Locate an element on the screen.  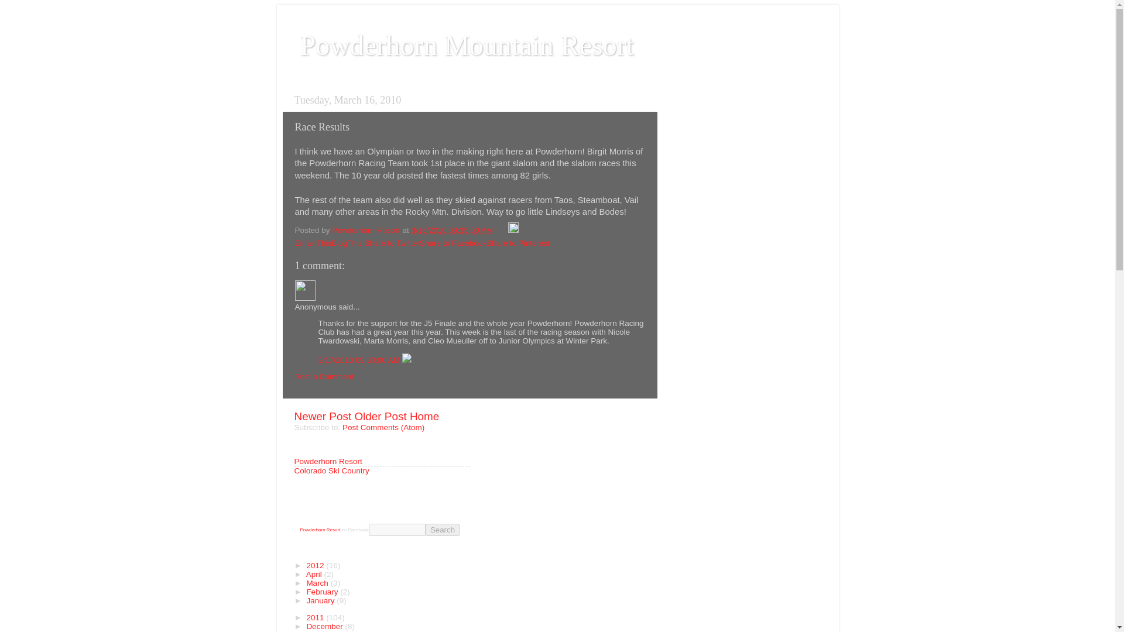
March is located at coordinates (318, 583).